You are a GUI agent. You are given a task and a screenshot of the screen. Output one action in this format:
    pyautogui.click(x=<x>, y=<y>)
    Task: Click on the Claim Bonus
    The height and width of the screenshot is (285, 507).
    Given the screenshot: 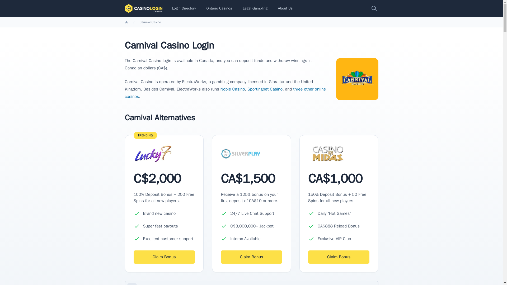 What is the action you would take?
    pyautogui.click(x=251, y=257)
    